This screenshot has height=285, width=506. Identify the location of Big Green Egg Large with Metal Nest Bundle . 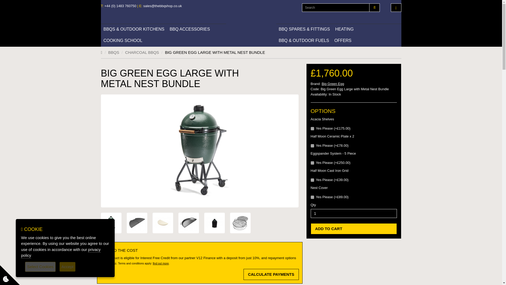
(111, 223).